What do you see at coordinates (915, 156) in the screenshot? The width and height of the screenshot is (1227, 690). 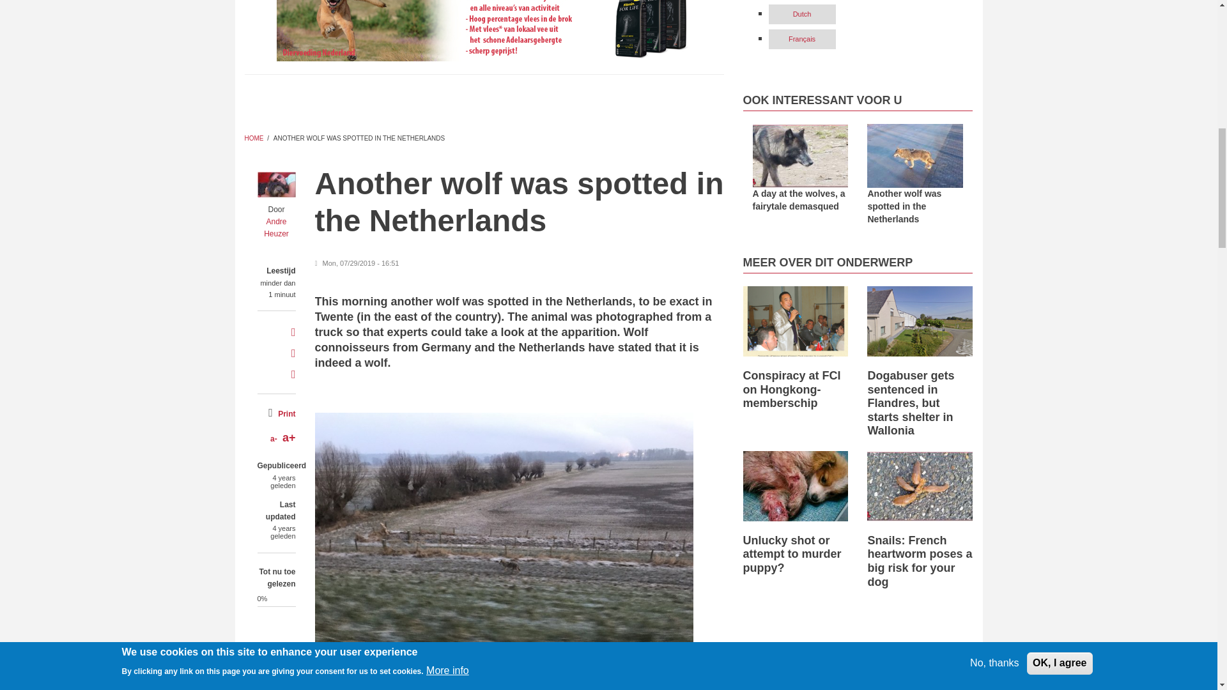 I see `Weer een wolf gespot in Nederland` at bounding box center [915, 156].